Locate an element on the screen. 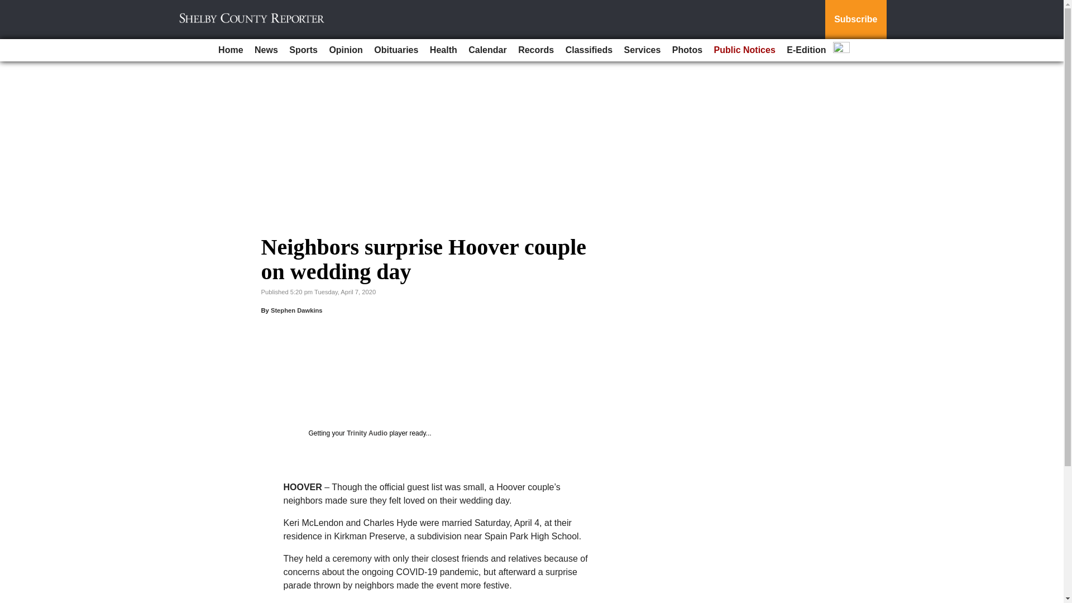 The height and width of the screenshot is (603, 1072). Obituaries is located at coordinates (396, 50).